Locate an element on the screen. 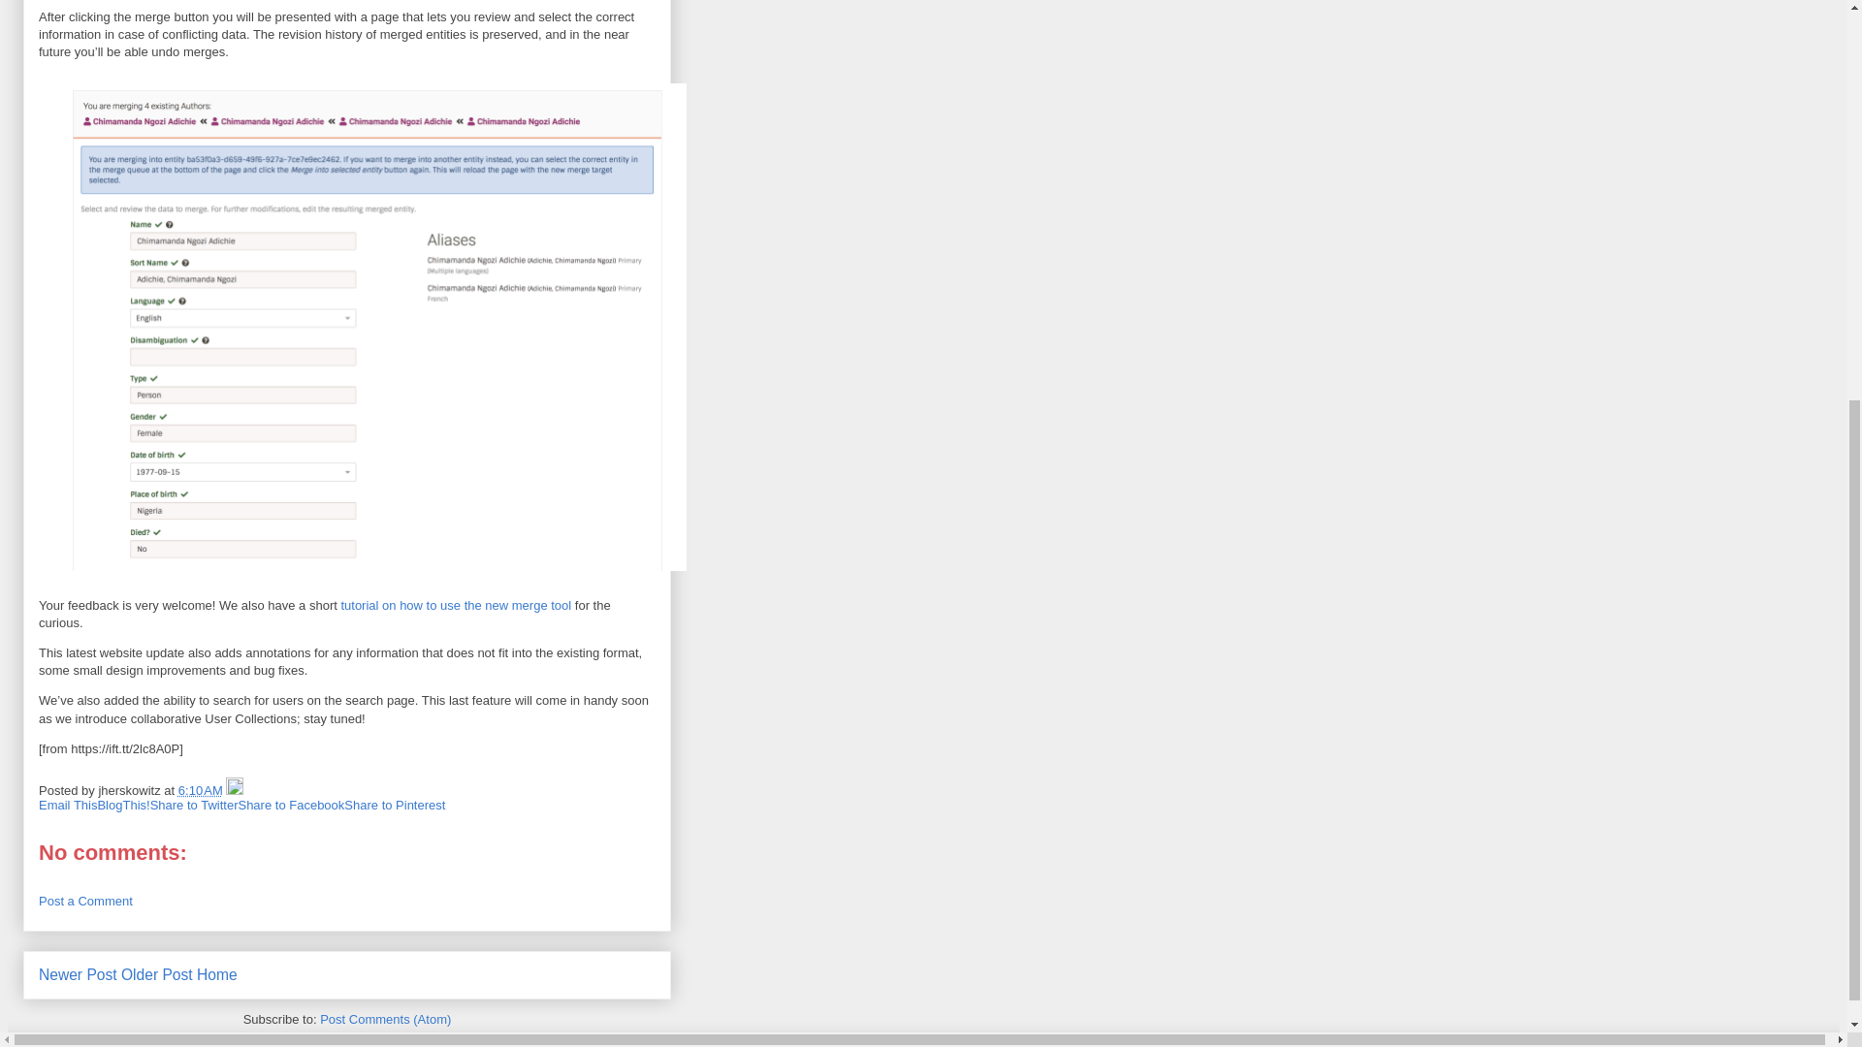  Post a Comment is located at coordinates (85, 902).